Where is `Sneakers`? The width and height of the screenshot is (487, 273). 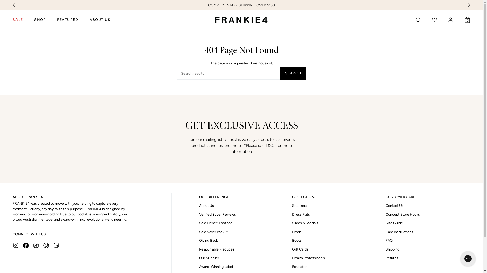
Sneakers is located at coordinates (300, 206).